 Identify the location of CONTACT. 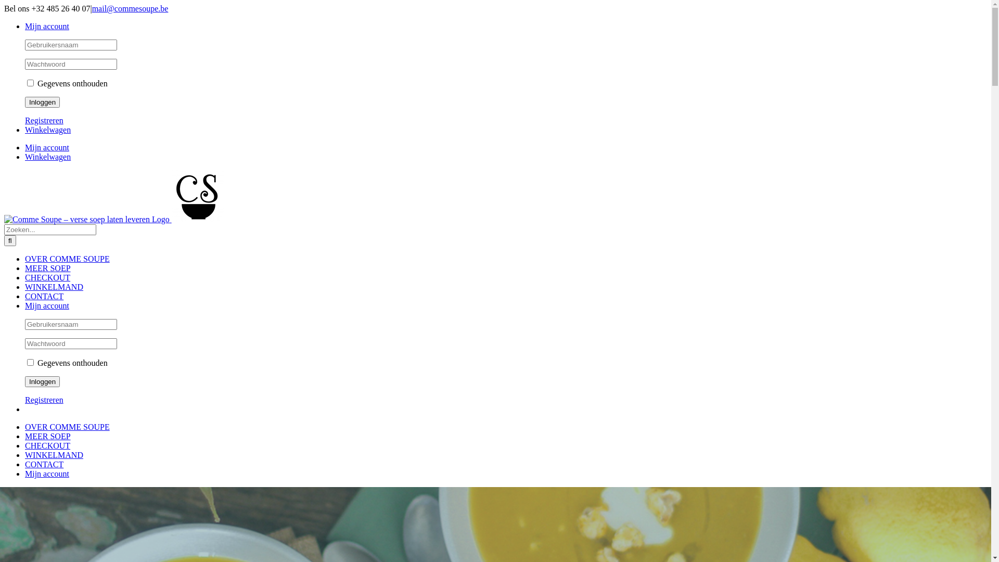
(44, 297).